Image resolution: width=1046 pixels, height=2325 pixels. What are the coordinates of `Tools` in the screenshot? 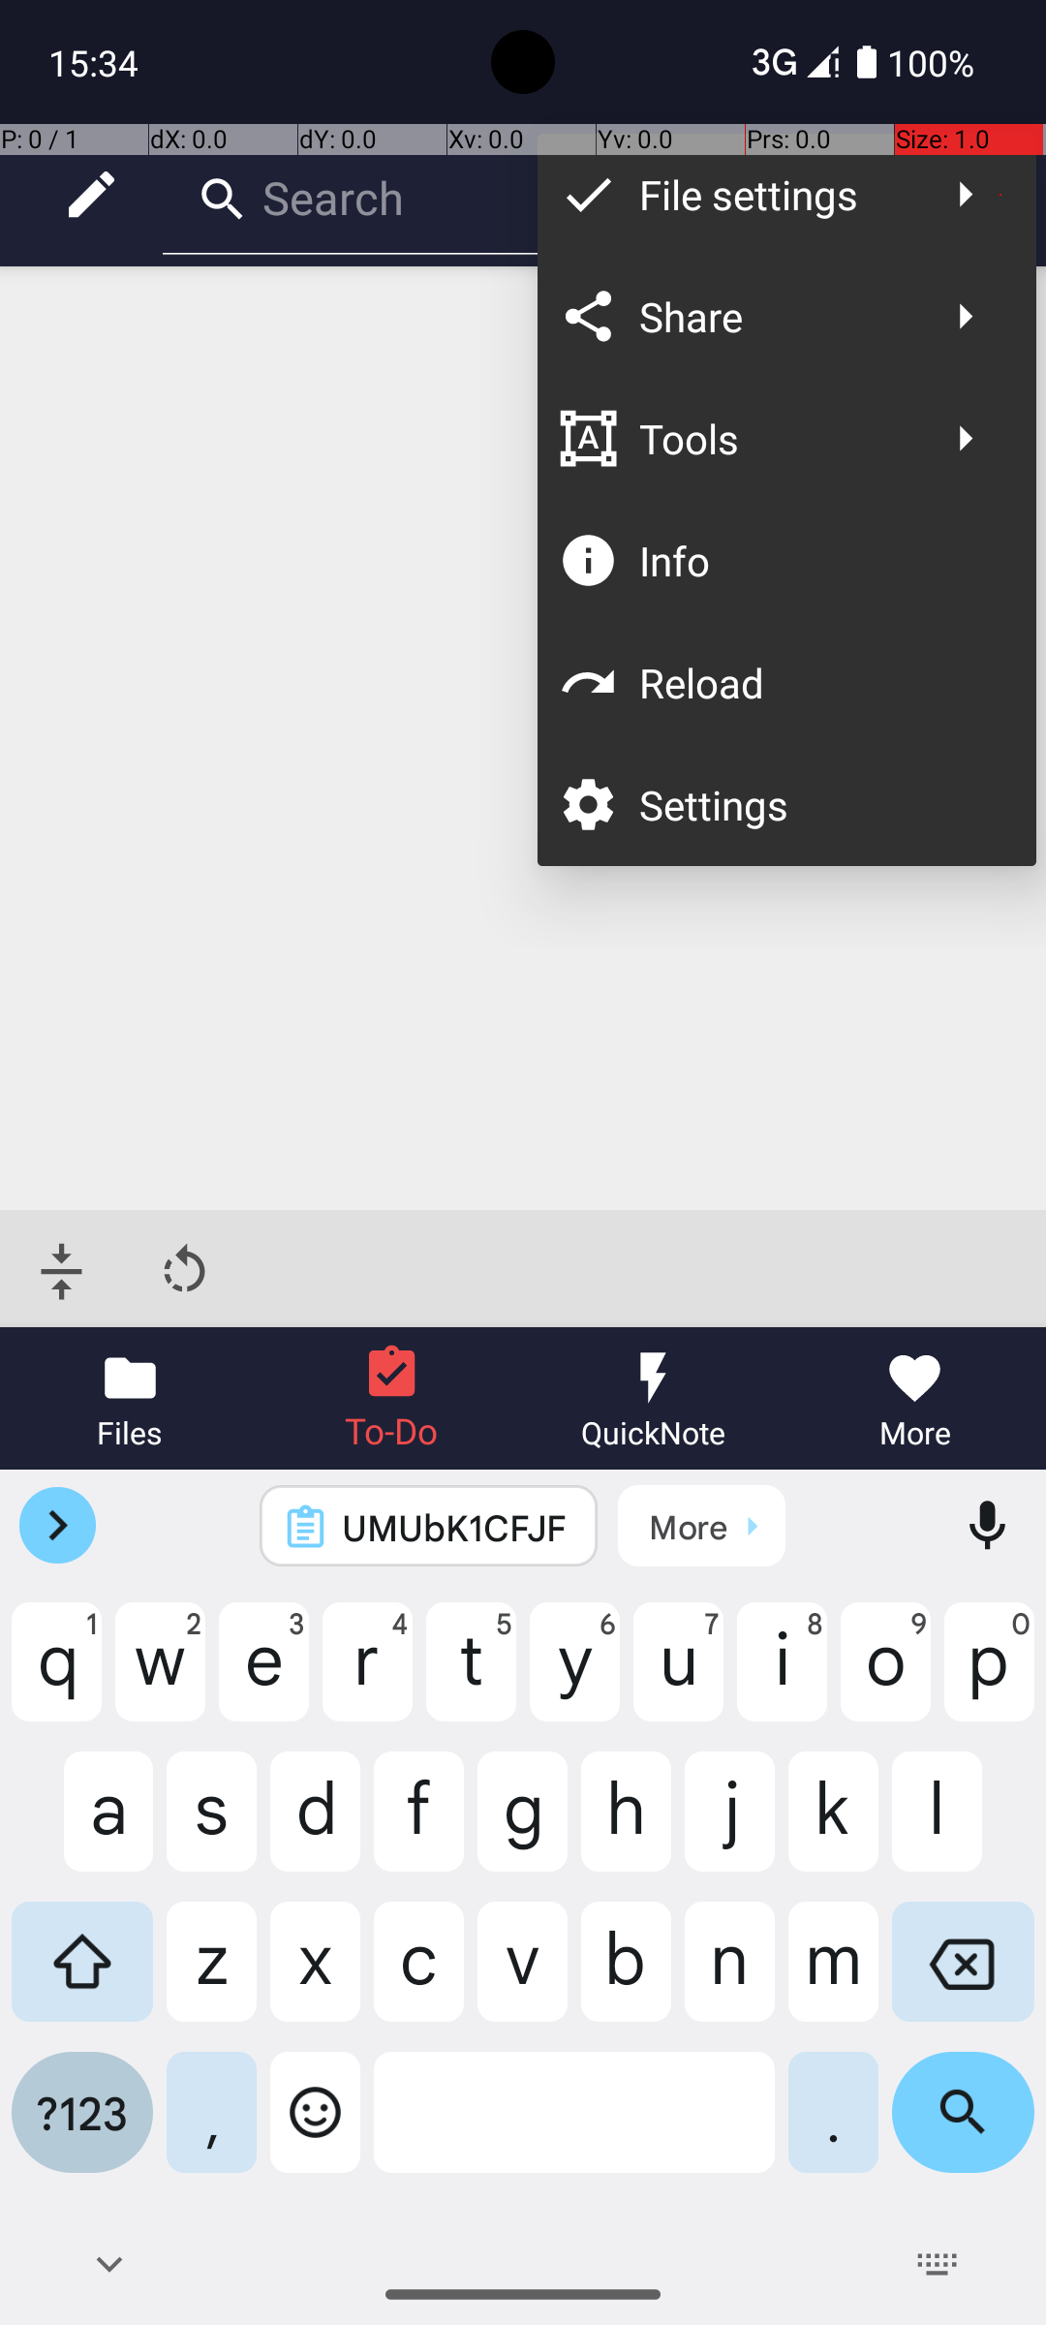 It's located at (777, 438).